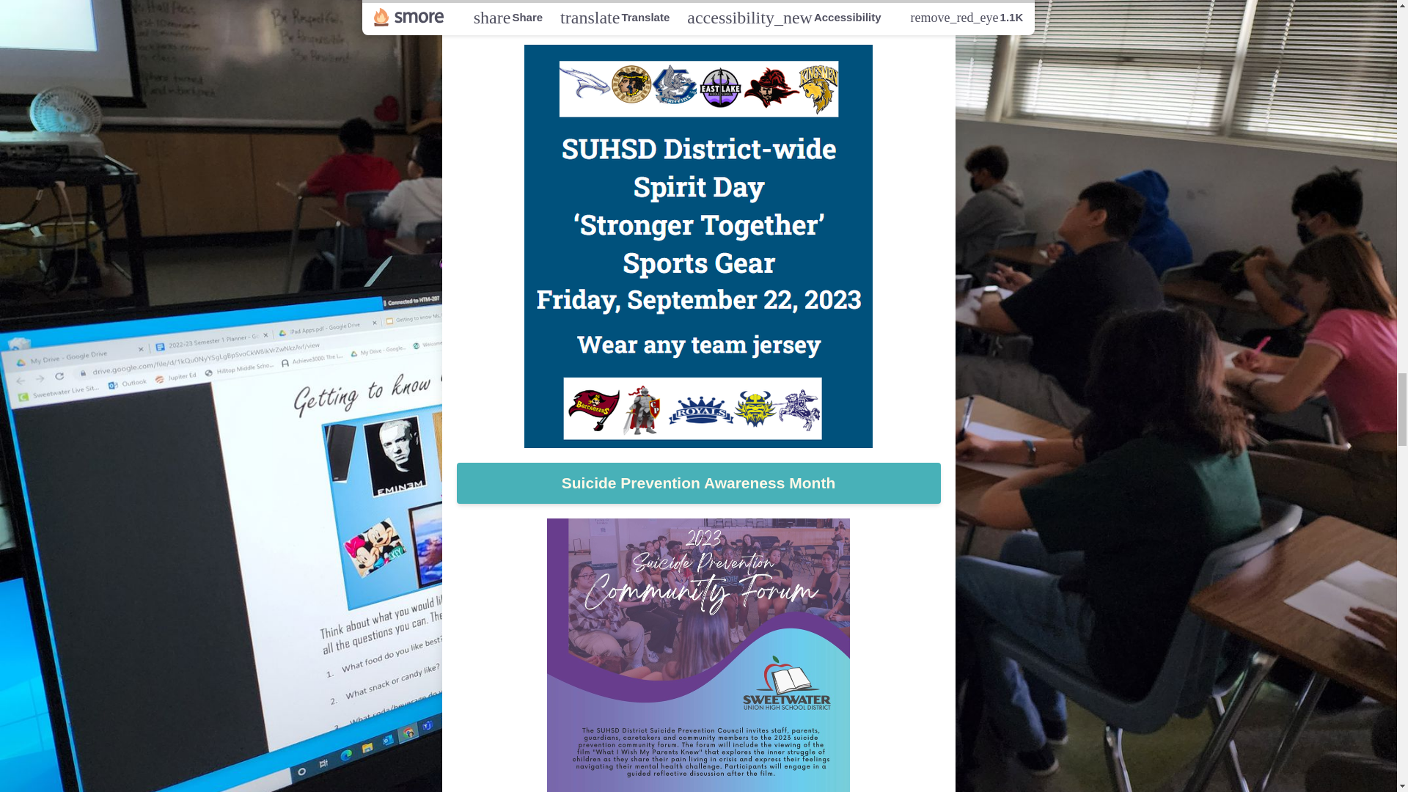 The image size is (1408, 792). I want to click on Suicide Prevention Awareness Month, so click(698, 483).